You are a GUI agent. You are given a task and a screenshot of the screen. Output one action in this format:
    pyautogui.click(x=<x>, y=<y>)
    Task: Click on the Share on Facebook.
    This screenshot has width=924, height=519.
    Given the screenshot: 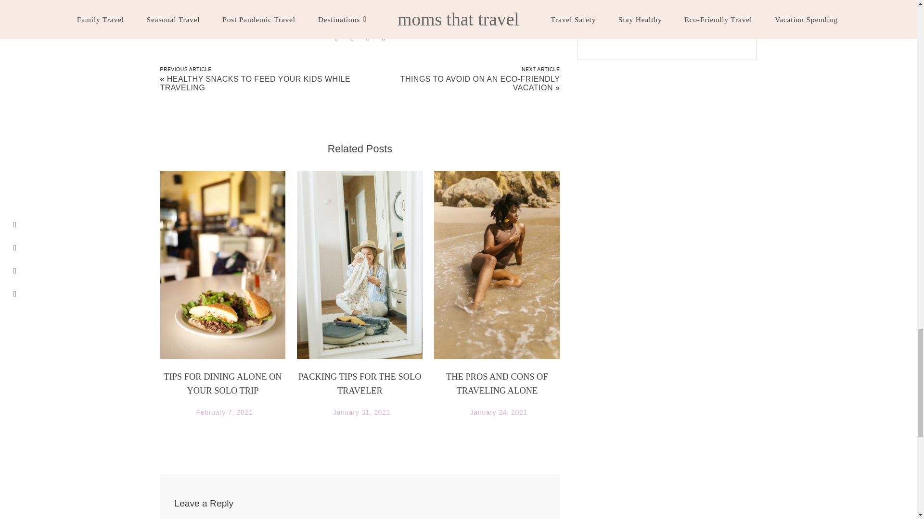 What is the action you would take?
    pyautogui.click(x=352, y=37)
    